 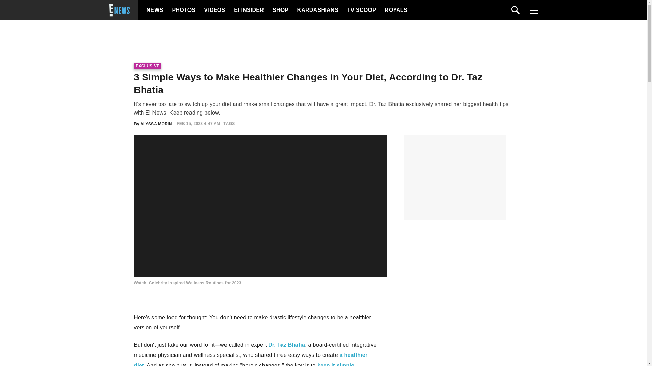 What do you see at coordinates (155, 10) in the screenshot?
I see `NEWS` at bounding box center [155, 10].